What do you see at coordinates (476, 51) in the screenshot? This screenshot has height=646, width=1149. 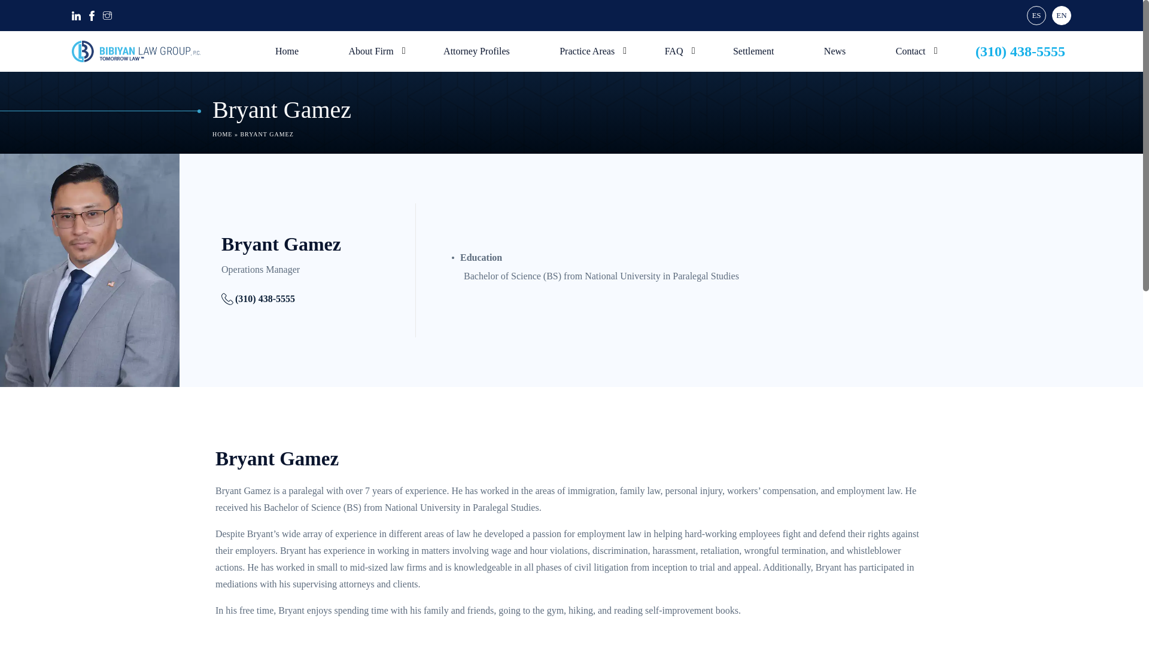 I see `Attorney Profiles` at bounding box center [476, 51].